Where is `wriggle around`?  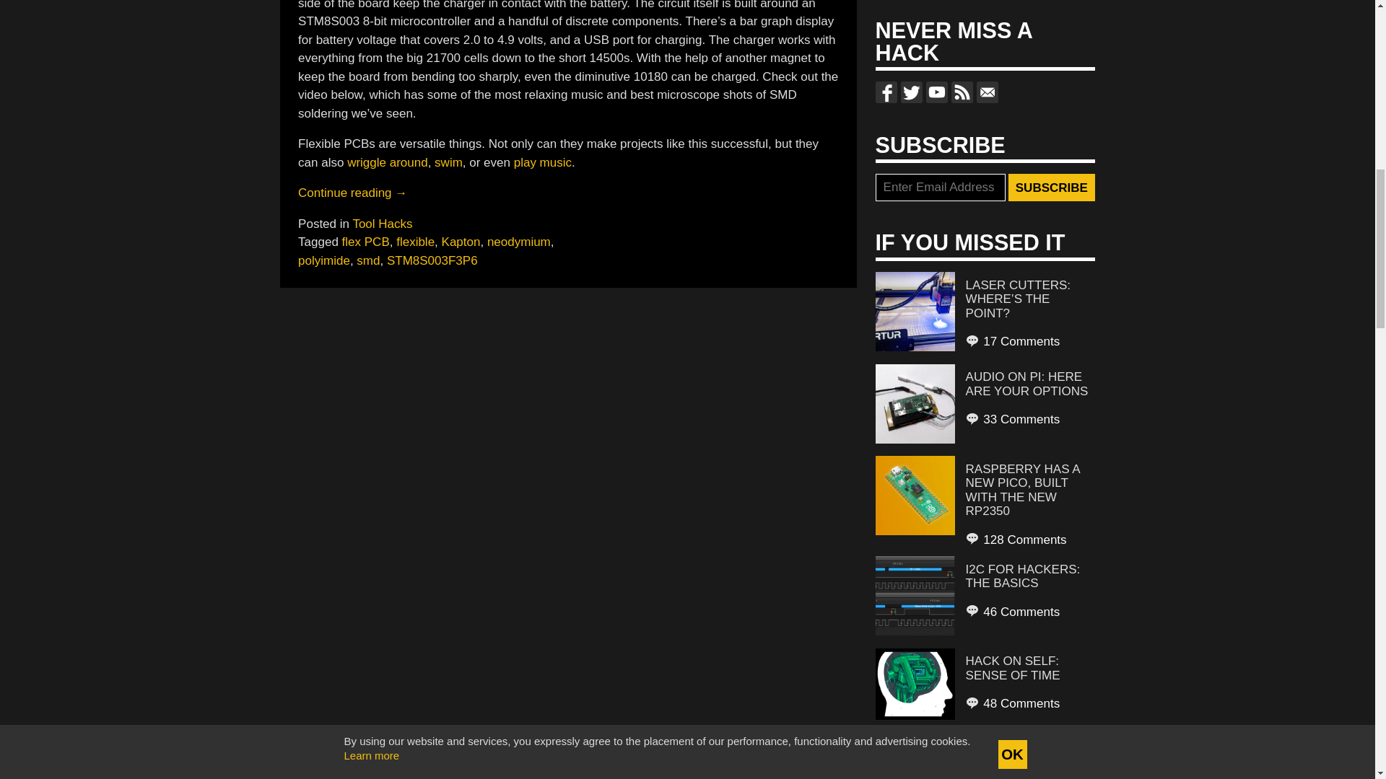 wriggle around is located at coordinates (388, 163).